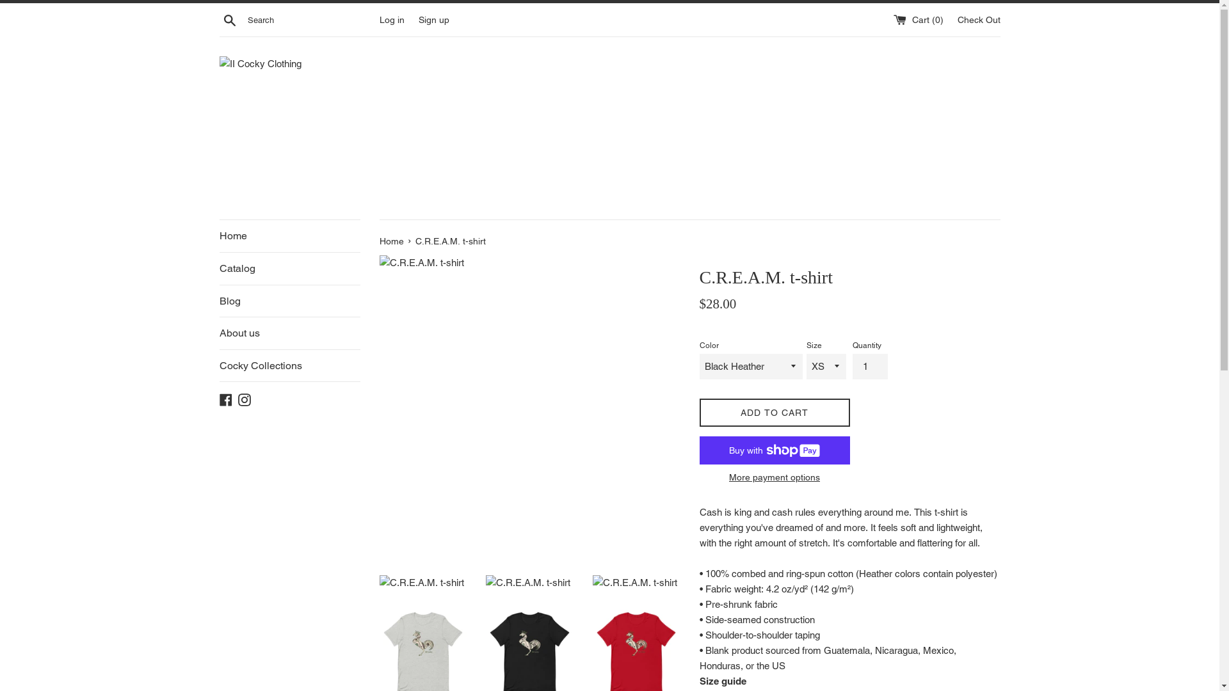 The width and height of the screenshot is (1229, 691). Describe the element at coordinates (434, 19) in the screenshot. I see `Sign up` at that location.